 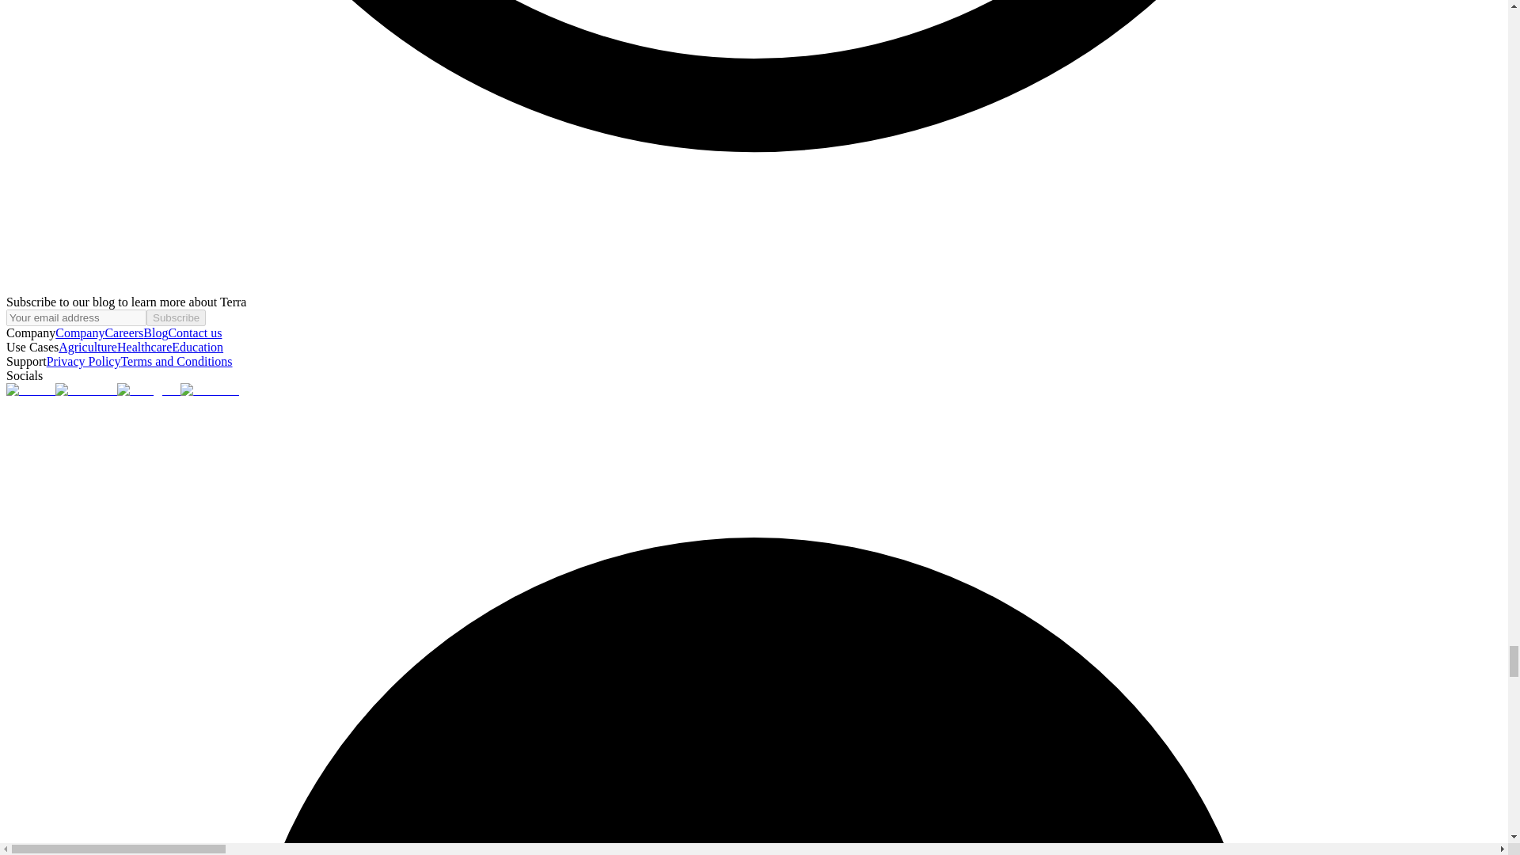 What do you see at coordinates (87, 347) in the screenshot?
I see `Agriculture` at bounding box center [87, 347].